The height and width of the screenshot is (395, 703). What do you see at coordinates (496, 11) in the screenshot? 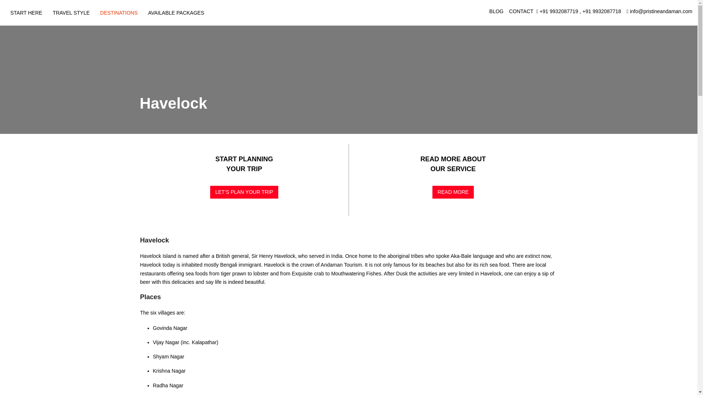
I see `BLOG` at bounding box center [496, 11].